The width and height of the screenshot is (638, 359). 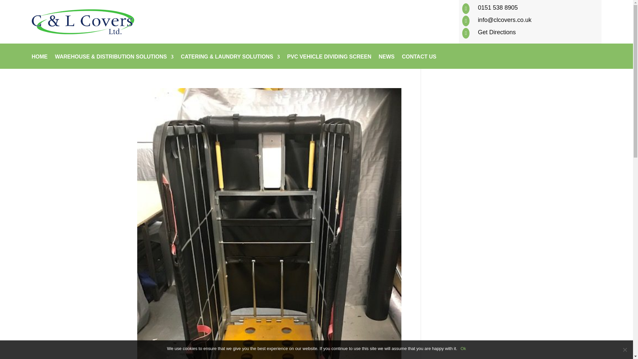 What do you see at coordinates (329, 62) in the screenshot?
I see `PVC VEHICLE DIVIDING SCREEN` at bounding box center [329, 62].